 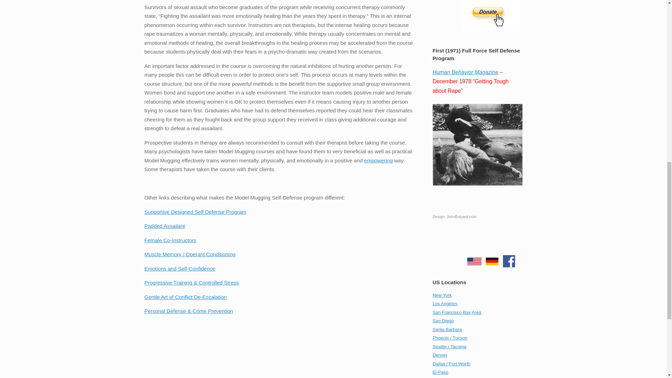 What do you see at coordinates (195, 212) in the screenshot?
I see `Supportive Designed Self Defense Program` at bounding box center [195, 212].